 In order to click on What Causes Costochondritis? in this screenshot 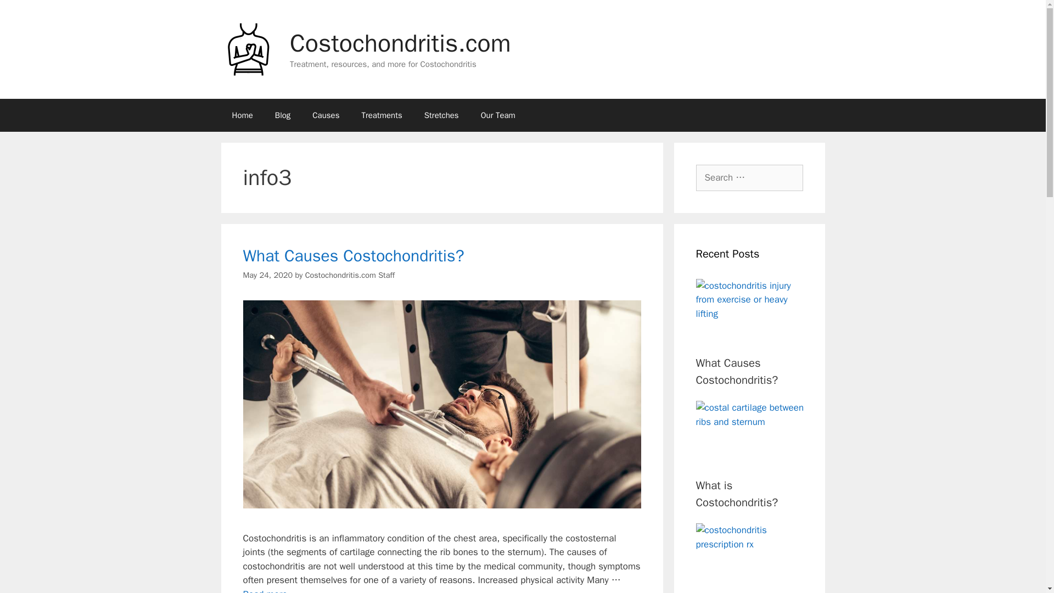, I will do `click(737, 371)`.